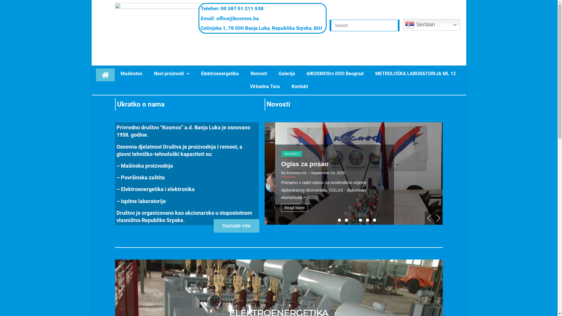 The image size is (562, 316). Describe the element at coordinates (431, 25) in the screenshot. I see `Serbian` at that location.